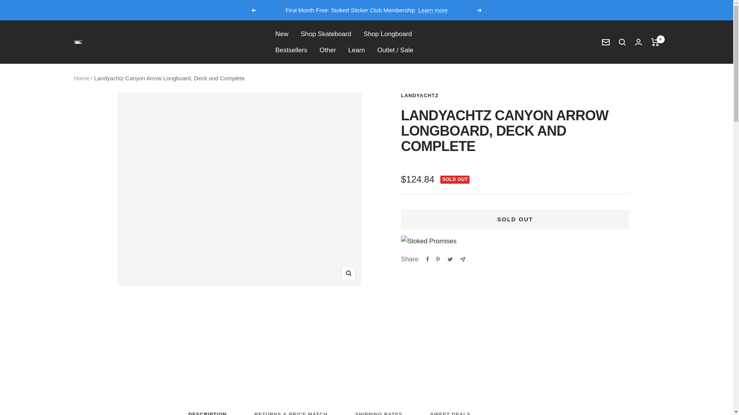  I want to click on Shop Longboard, so click(388, 34).